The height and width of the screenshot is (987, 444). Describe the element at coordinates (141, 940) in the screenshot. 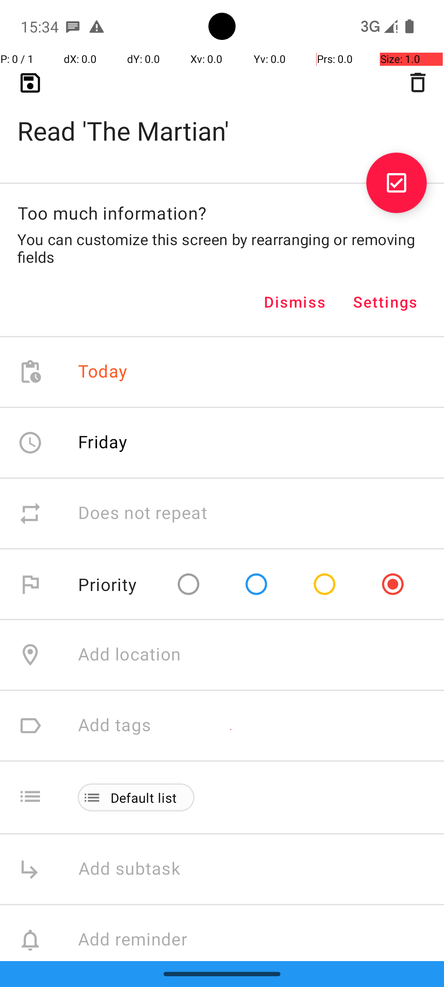

I see `Add reminder` at that location.